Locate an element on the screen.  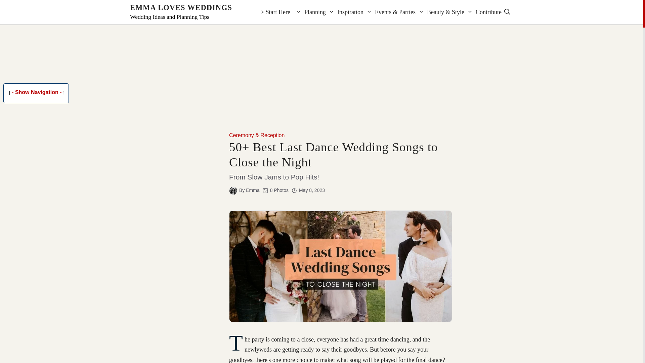
EMMA LOVES WEDDINGS is located at coordinates (181, 7).